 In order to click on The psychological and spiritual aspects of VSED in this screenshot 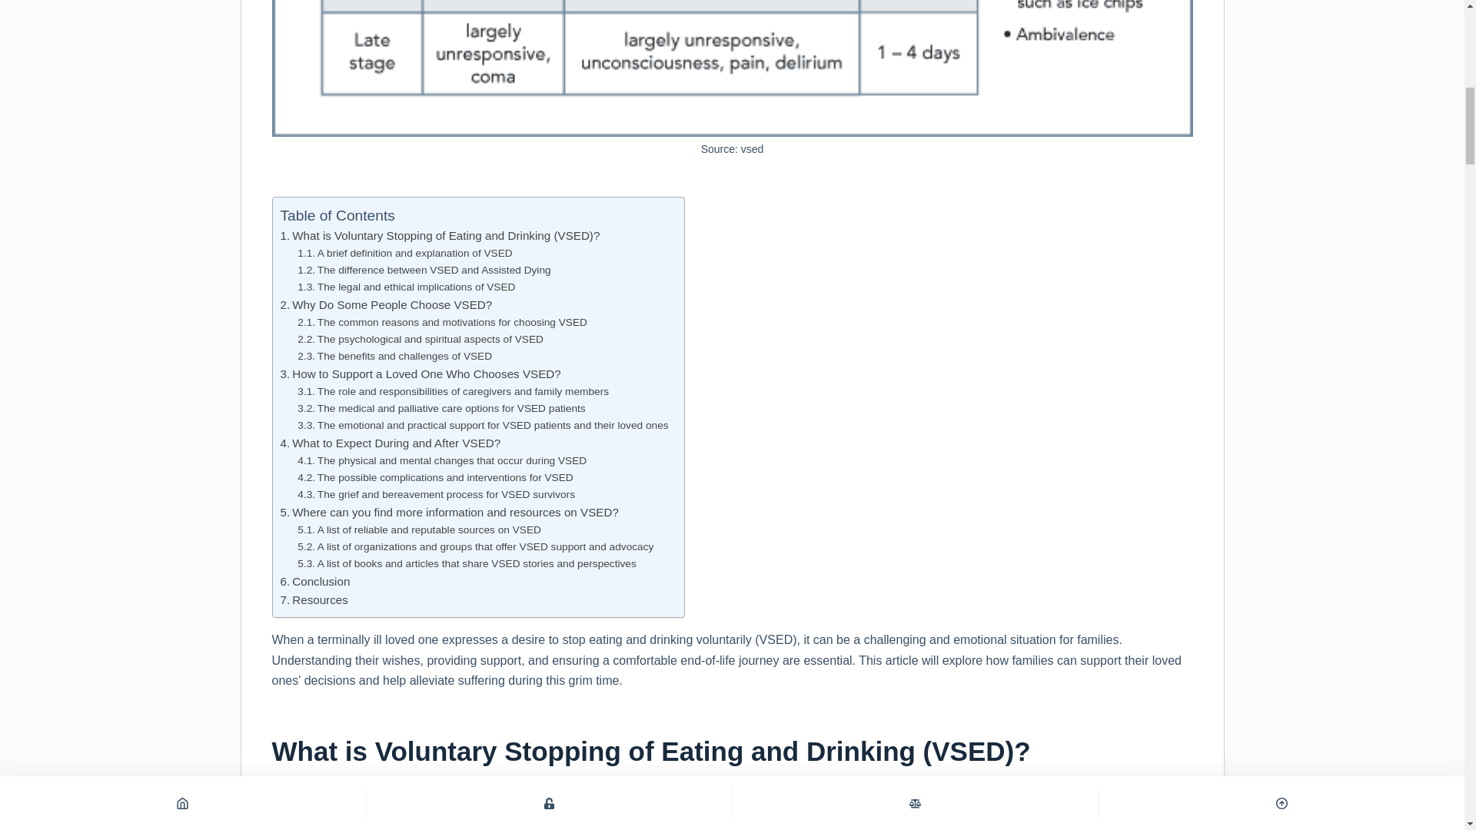, I will do `click(420, 339)`.